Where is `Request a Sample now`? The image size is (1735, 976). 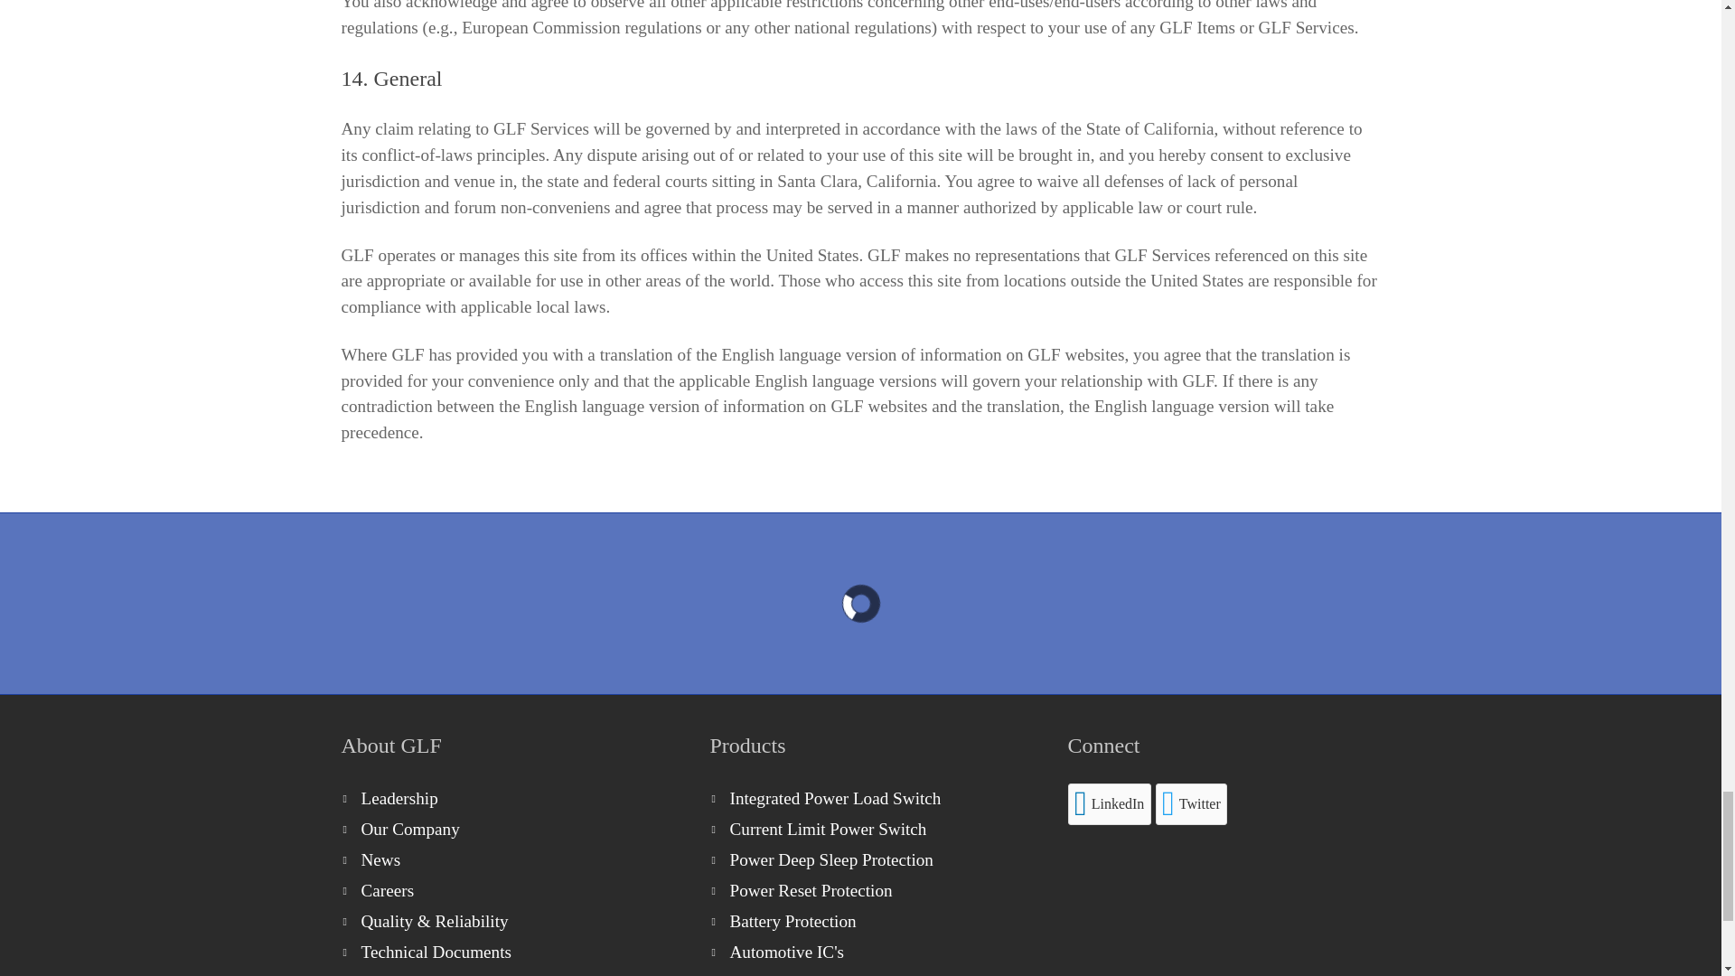
Request a Sample now is located at coordinates (860, 604).